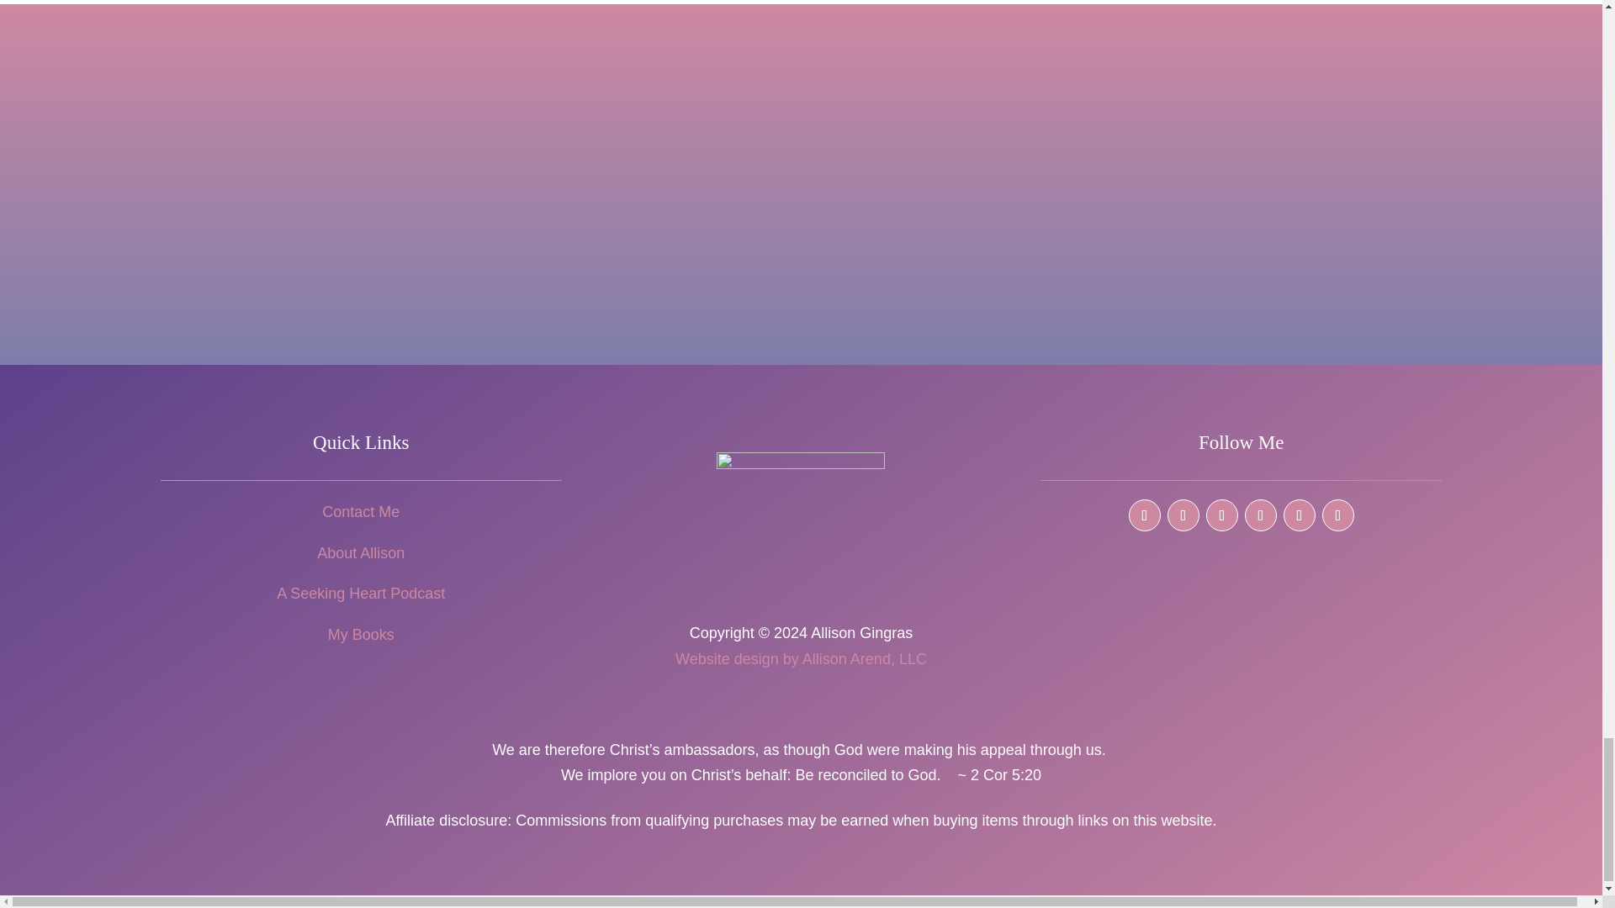 Image resolution: width=1615 pixels, height=908 pixels. I want to click on Follow on Facebook, so click(1145, 515).